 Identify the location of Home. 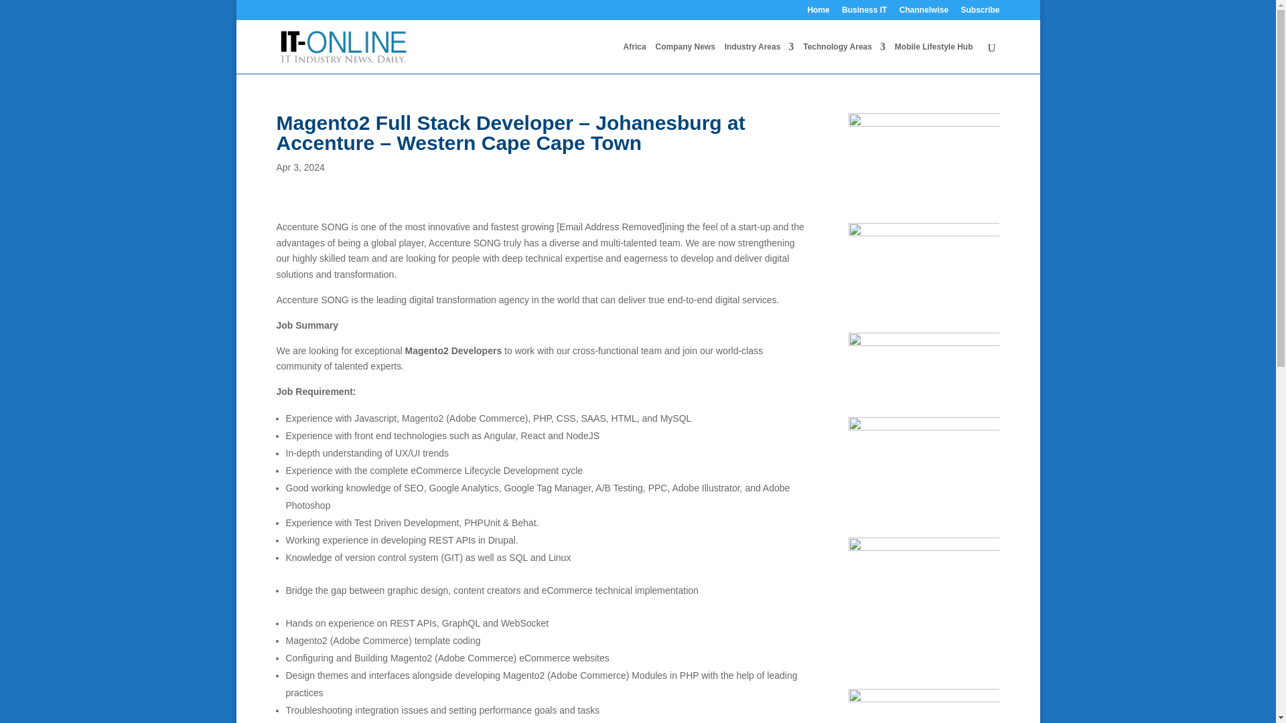
(818, 13).